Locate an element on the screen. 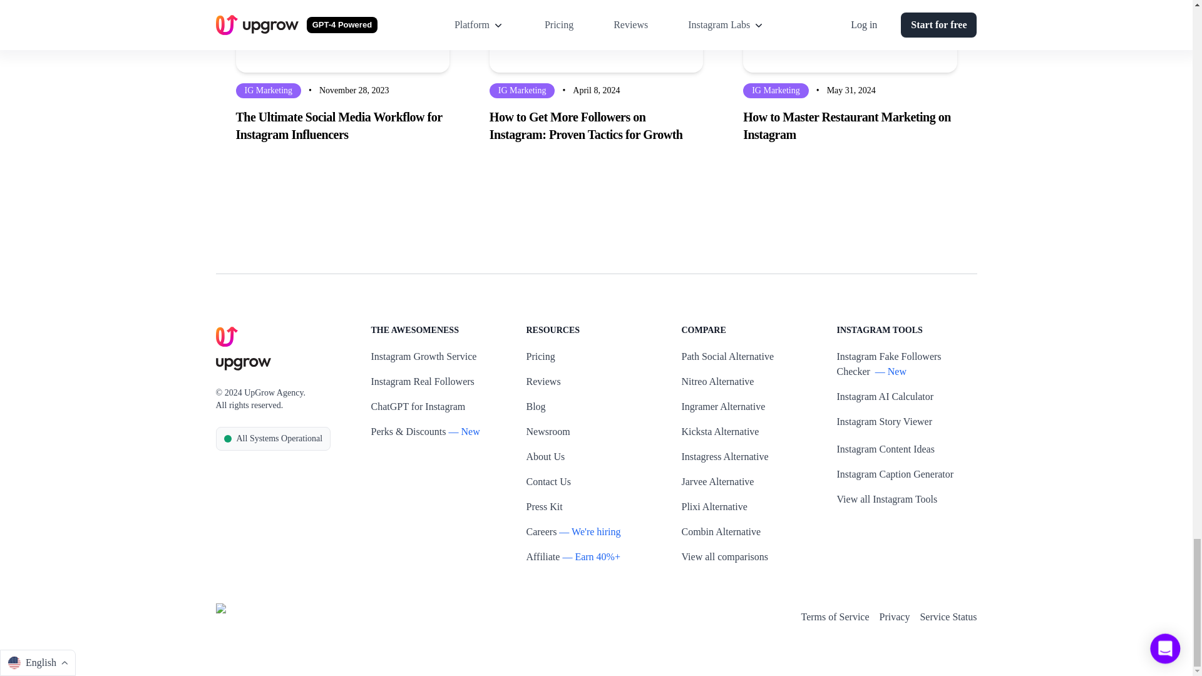  Payment options logos is located at coordinates (321, 613).